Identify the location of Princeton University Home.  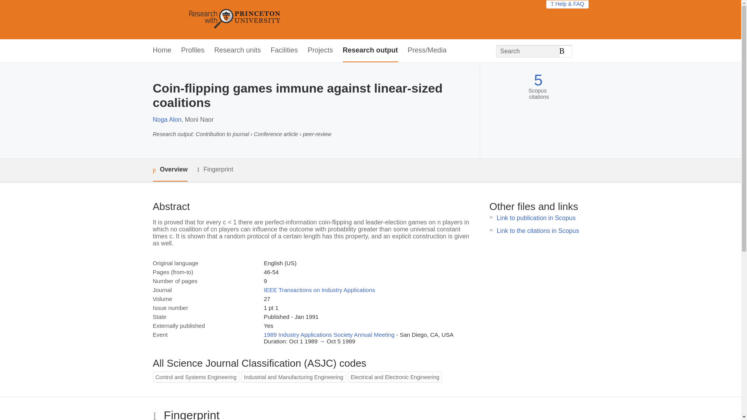
(291, 19).